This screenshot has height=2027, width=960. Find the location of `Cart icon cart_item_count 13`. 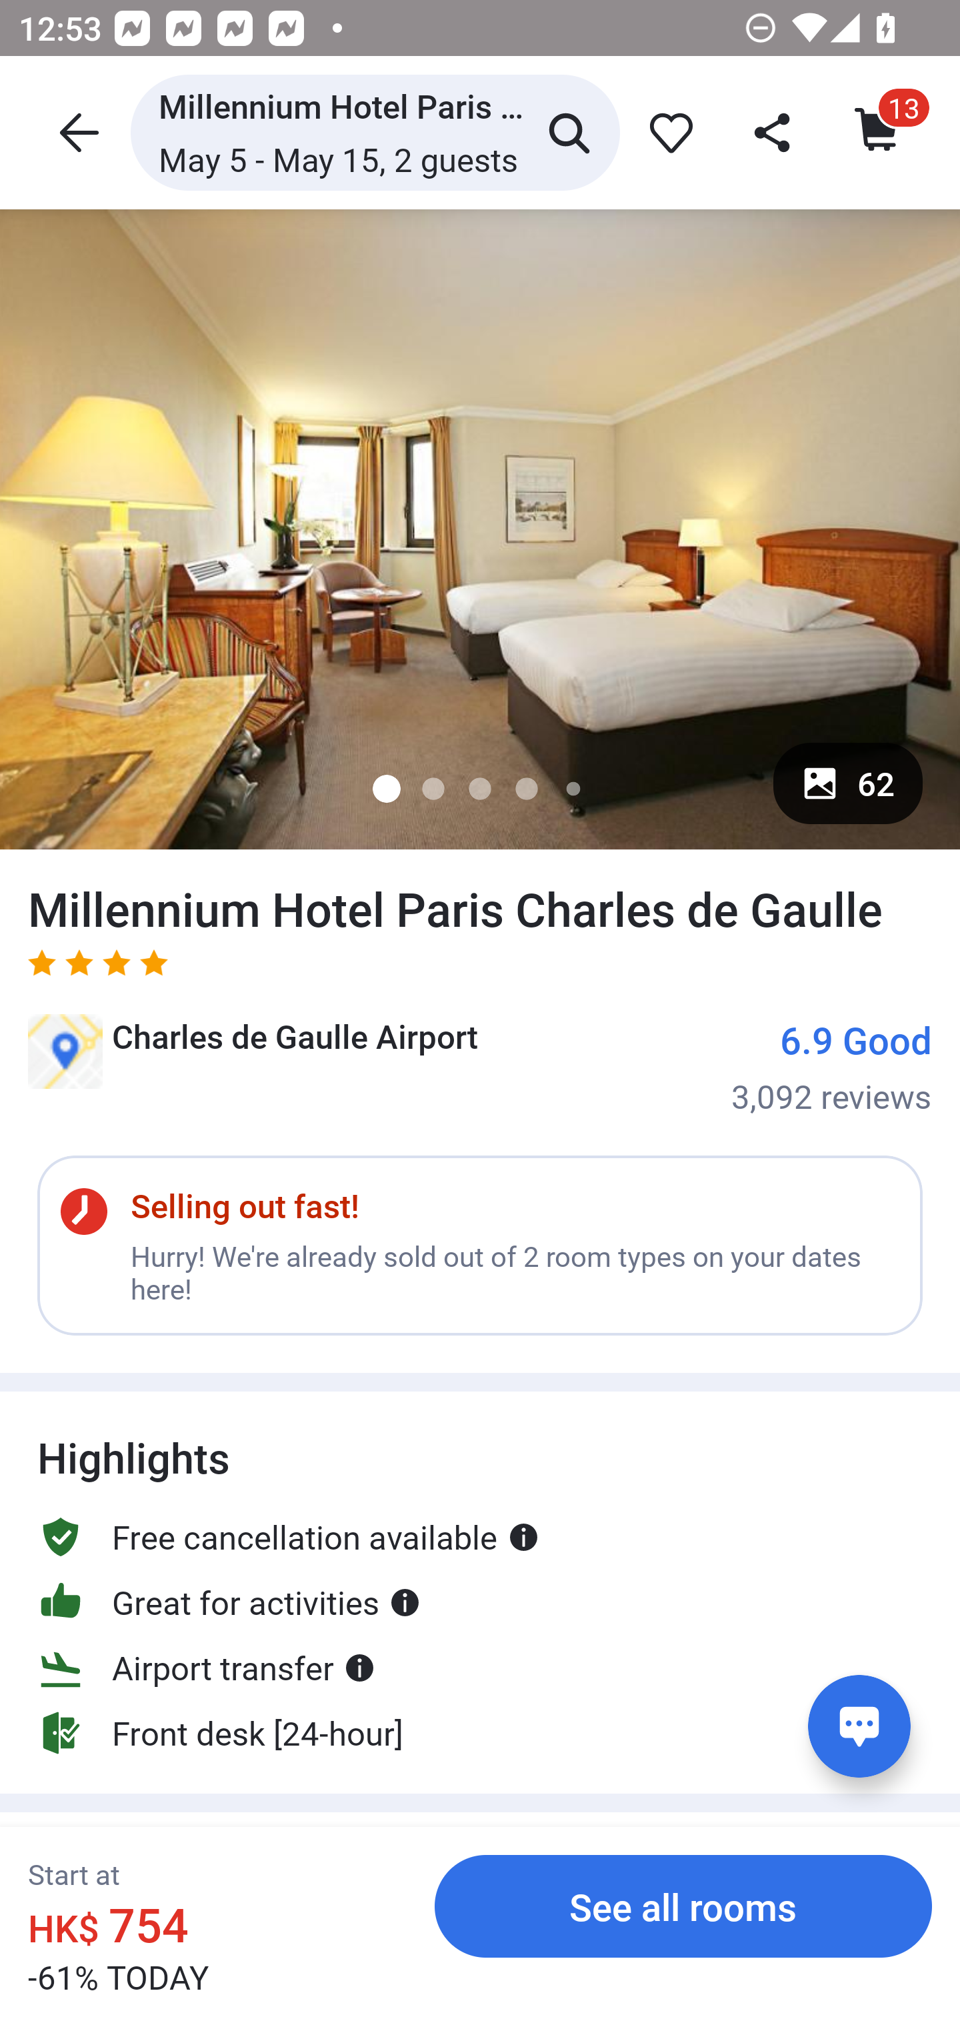

Cart icon cart_item_count 13 is located at coordinates (879, 132).